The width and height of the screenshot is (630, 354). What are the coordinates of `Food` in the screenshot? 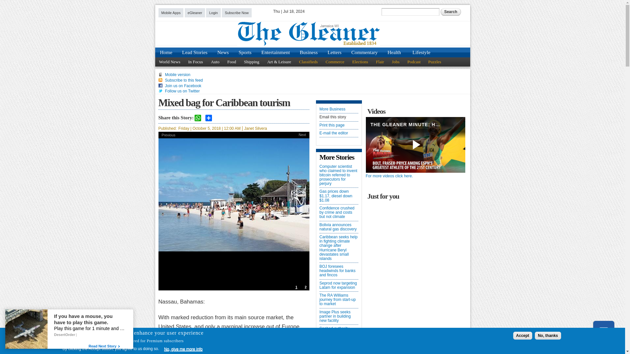 It's located at (232, 62).